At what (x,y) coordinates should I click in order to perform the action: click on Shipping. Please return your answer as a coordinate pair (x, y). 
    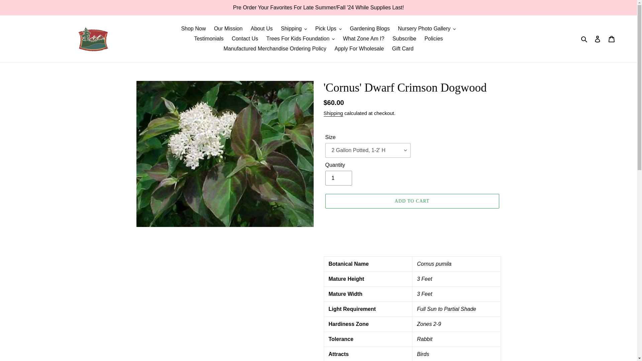
    Looking at the image, I should click on (294, 29).